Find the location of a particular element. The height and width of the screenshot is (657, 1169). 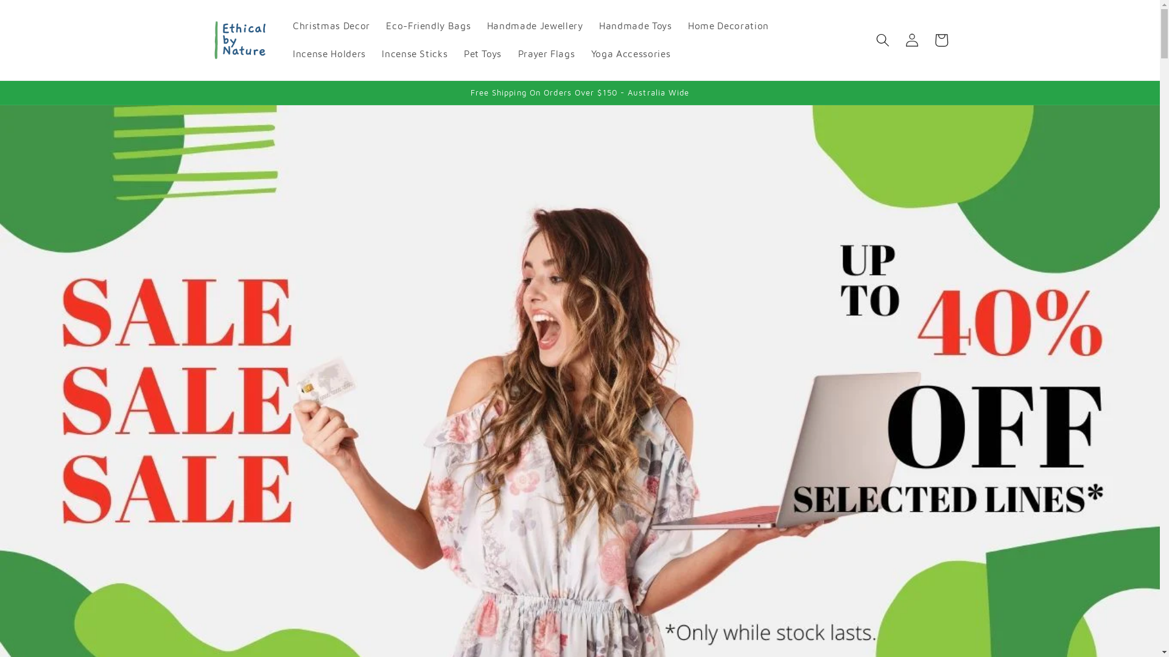

Christmas Decor is located at coordinates (331, 26).